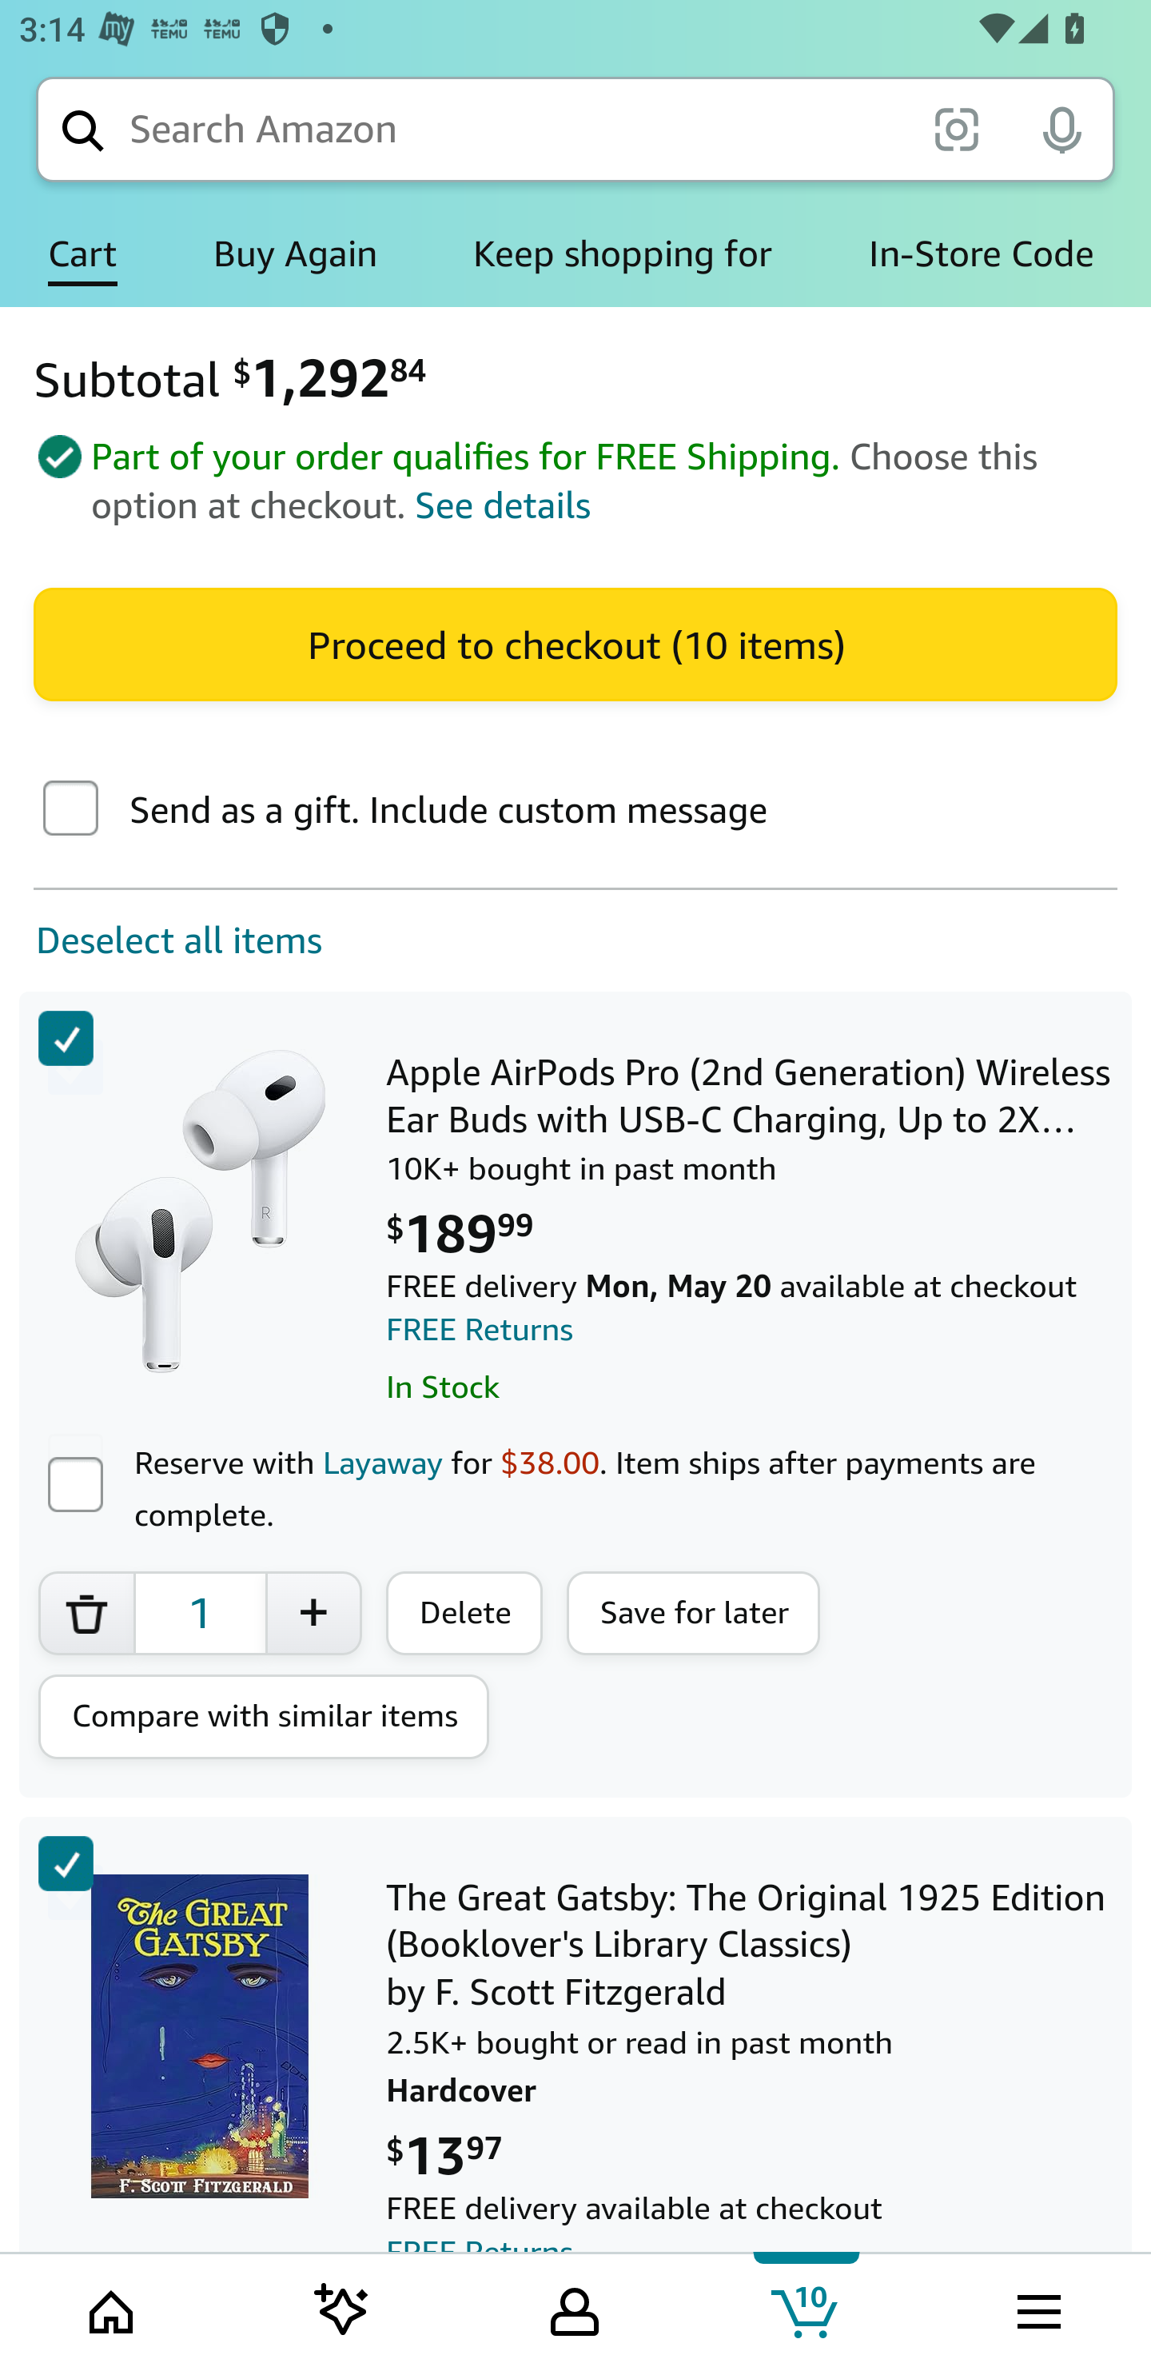 The height and width of the screenshot is (2367, 1151). What do you see at coordinates (1037, 2309) in the screenshot?
I see `Browse menu Tab 5 of 5` at bounding box center [1037, 2309].